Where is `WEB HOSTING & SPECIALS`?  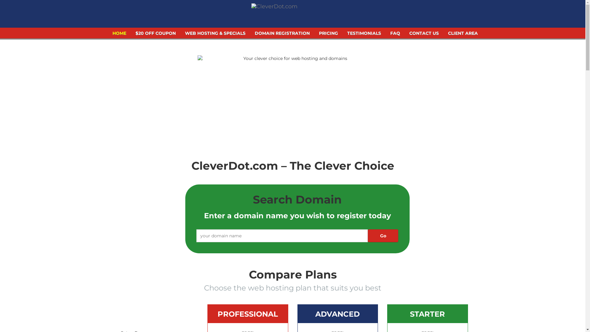 WEB HOSTING & SPECIALS is located at coordinates (215, 35).